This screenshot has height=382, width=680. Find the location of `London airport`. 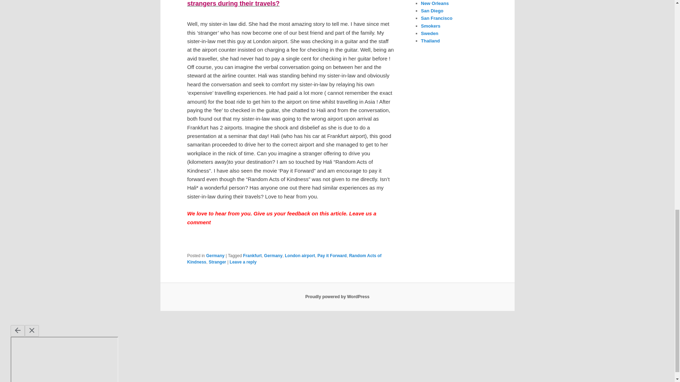

London airport is located at coordinates (300, 256).